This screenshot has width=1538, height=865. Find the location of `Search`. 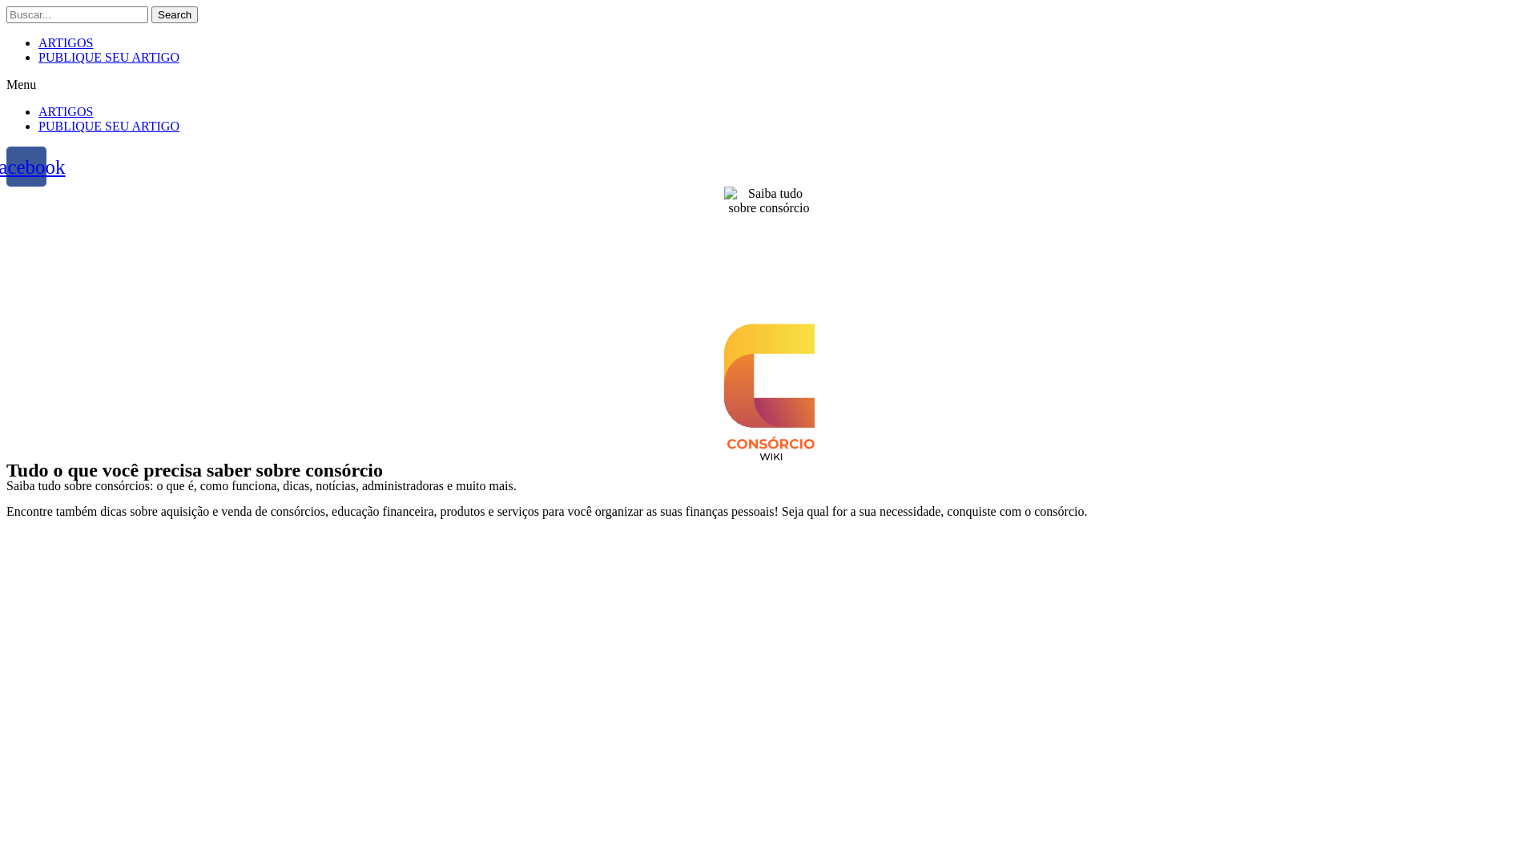

Search is located at coordinates (77, 14).